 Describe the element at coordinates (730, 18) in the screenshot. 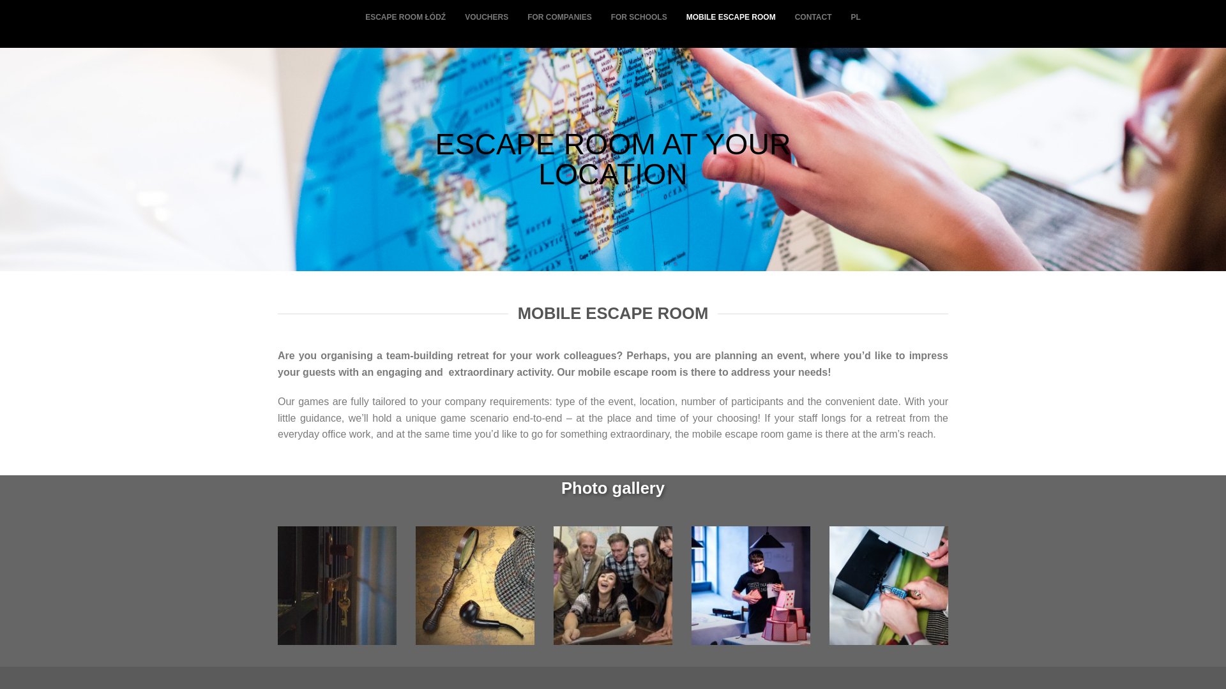

I see `MOBILE ESCAPE ROOM` at that location.